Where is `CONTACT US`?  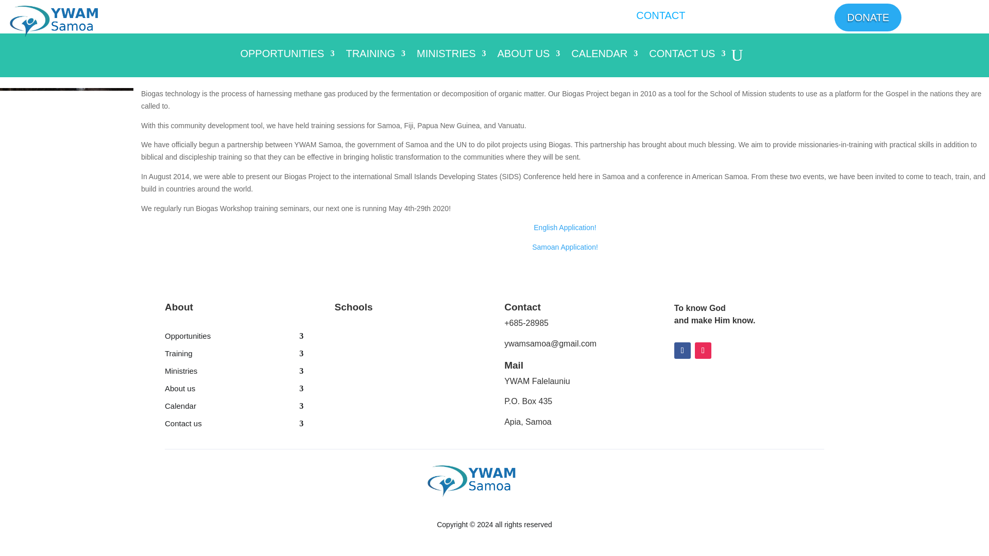 CONTACT US is located at coordinates (687, 58).